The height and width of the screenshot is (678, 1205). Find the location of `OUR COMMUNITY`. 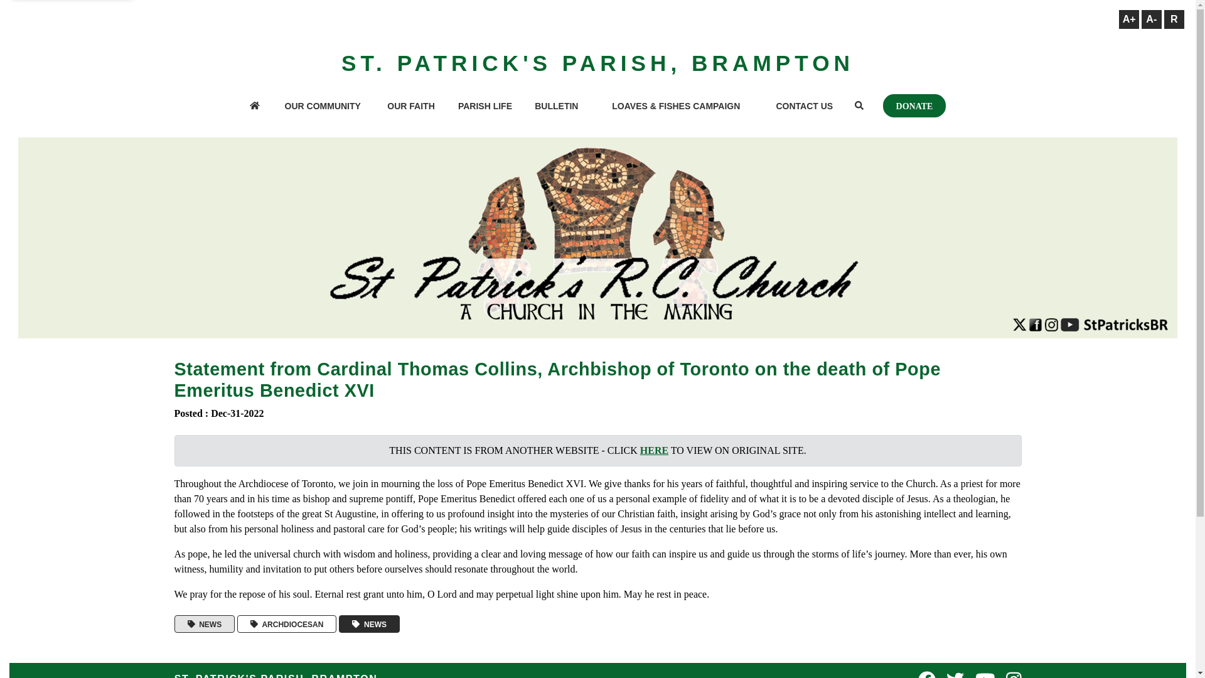

OUR COMMUNITY is located at coordinates (323, 107).